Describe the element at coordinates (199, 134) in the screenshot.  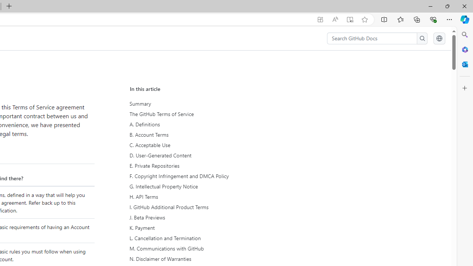
I see `B. Account Terms` at that location.